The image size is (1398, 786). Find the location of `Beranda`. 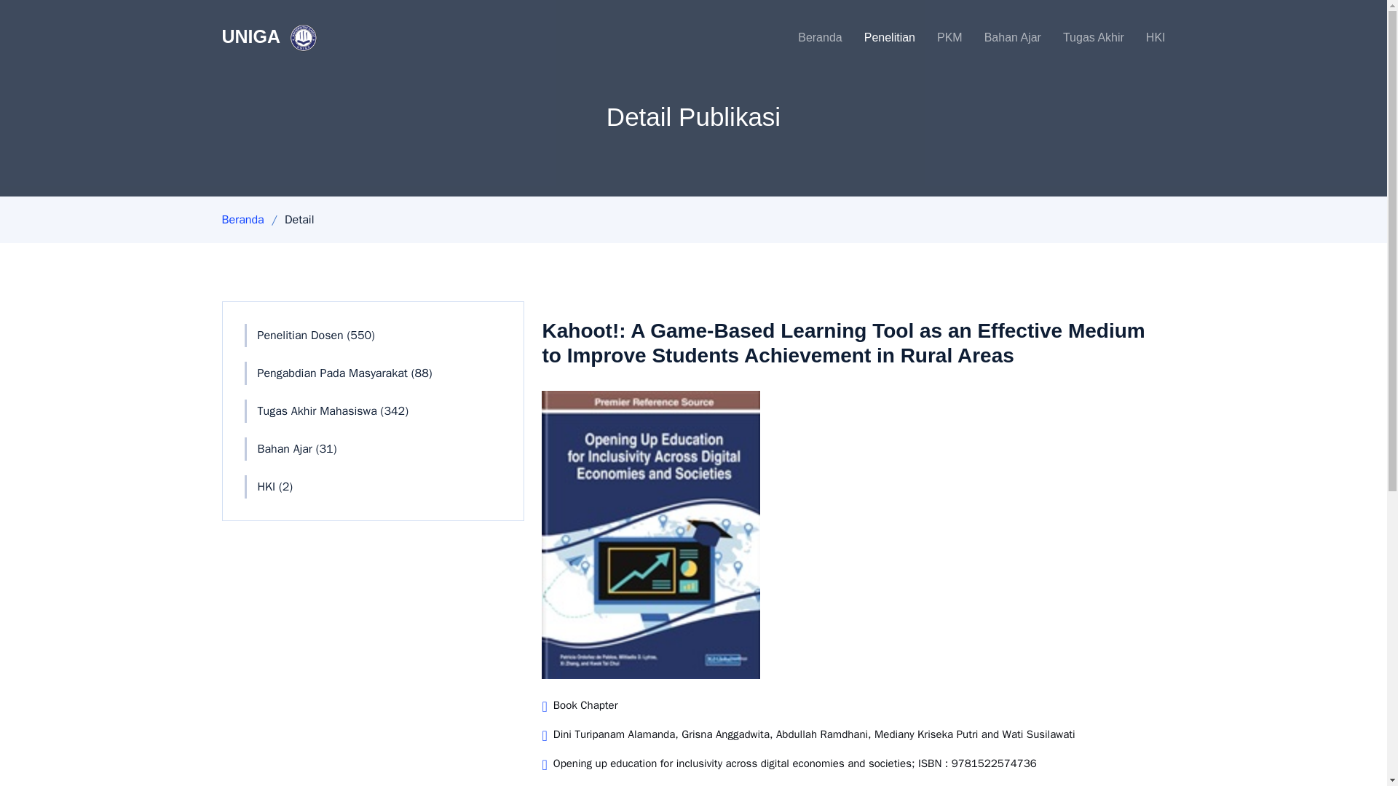

Beranda is located at coordinates (809, 38).